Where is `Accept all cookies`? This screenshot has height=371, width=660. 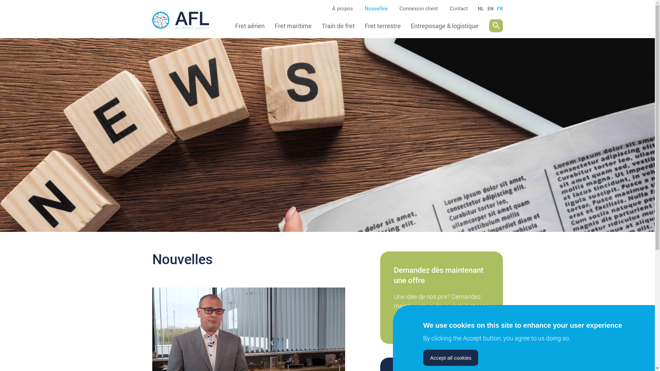 Accept all cookies is located at coordinates (451, 358).